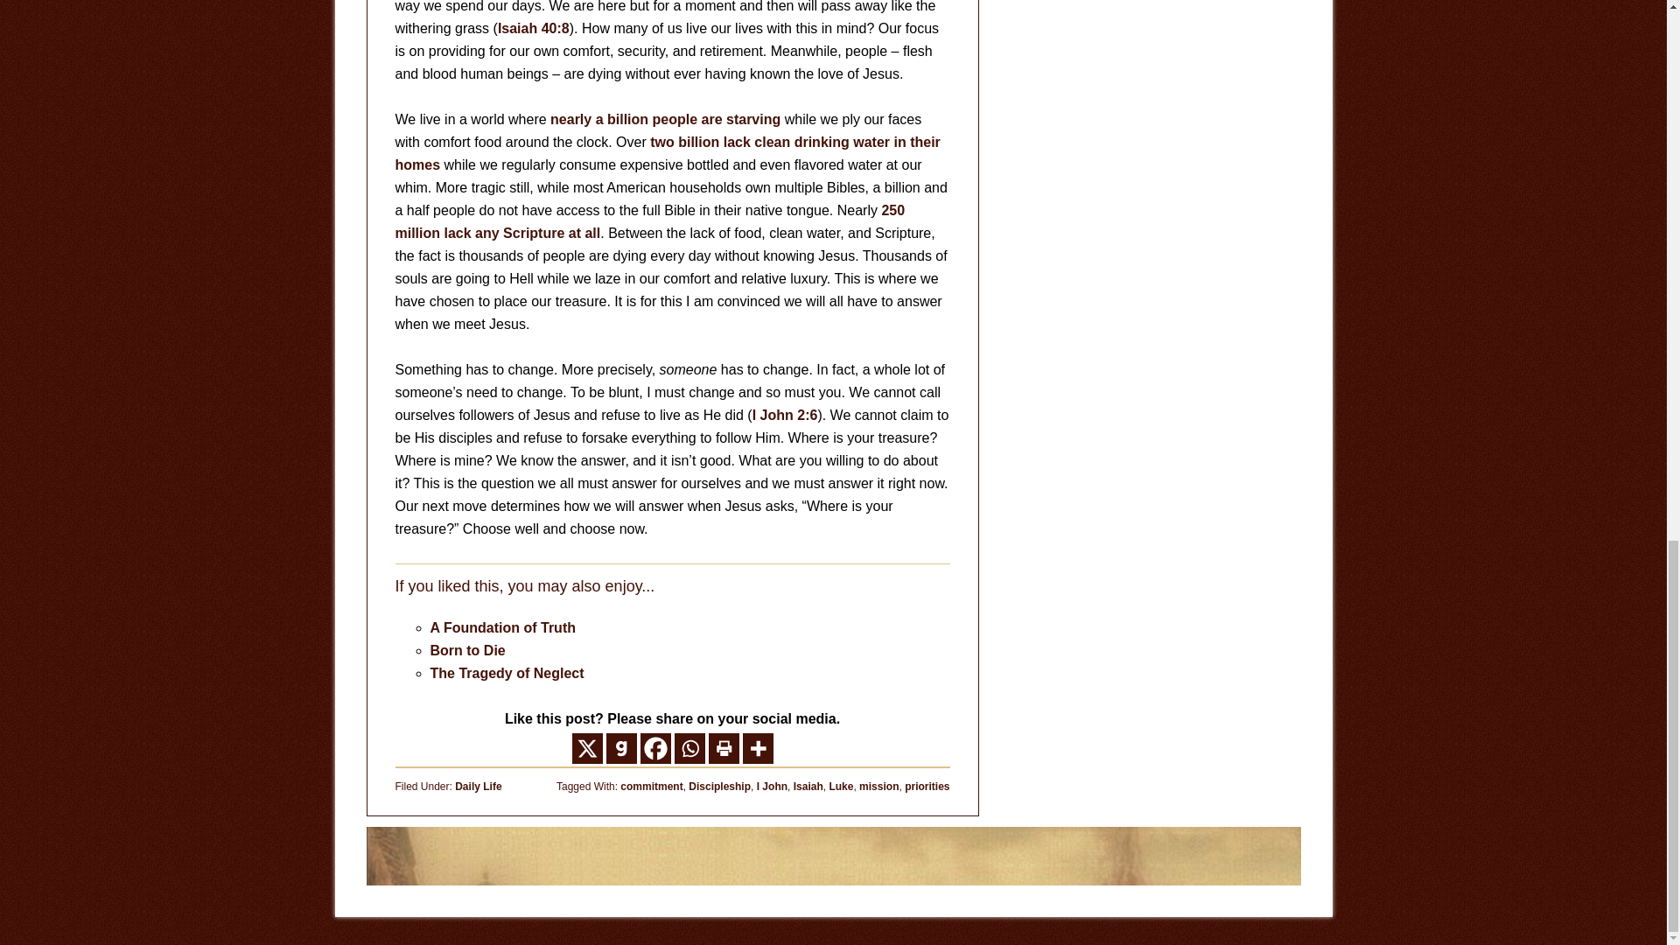 The height and width of the screenshot is (945, 1680). I want to click on commitment, so click(651, 787).